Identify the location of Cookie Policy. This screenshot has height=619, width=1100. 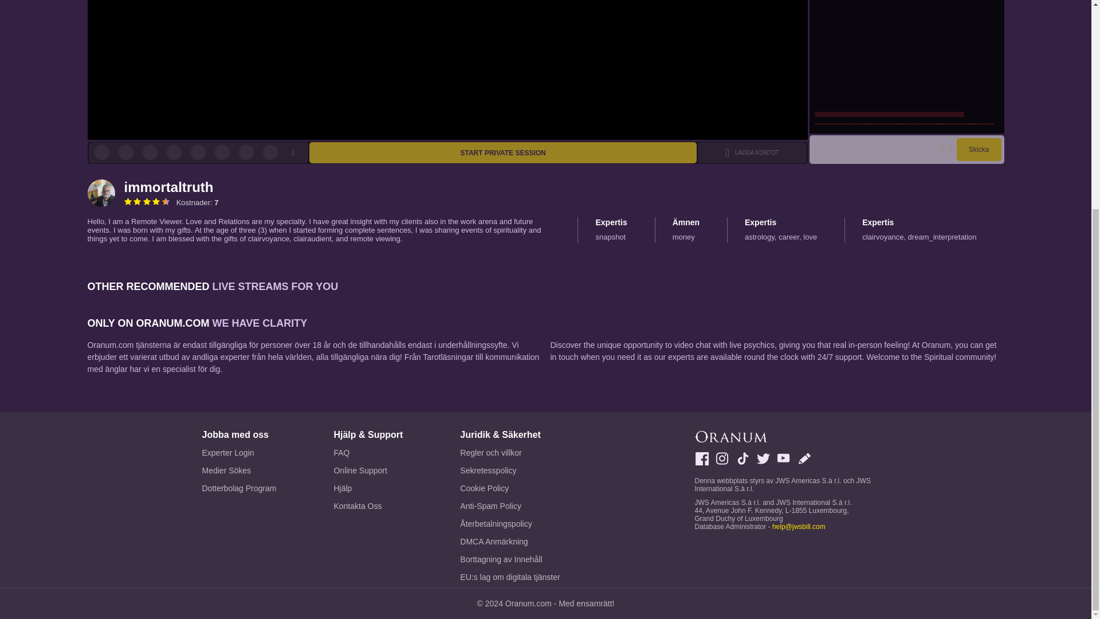
(510, 488).